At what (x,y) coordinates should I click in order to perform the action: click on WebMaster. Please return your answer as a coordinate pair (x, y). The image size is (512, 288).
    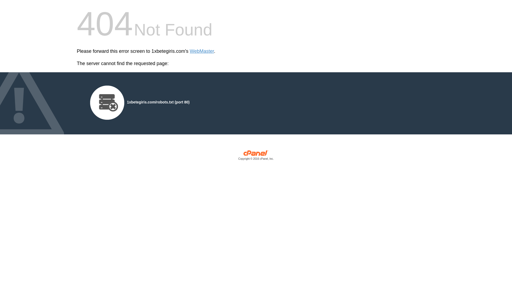
    Looking at the image, I should click on (202, 51).